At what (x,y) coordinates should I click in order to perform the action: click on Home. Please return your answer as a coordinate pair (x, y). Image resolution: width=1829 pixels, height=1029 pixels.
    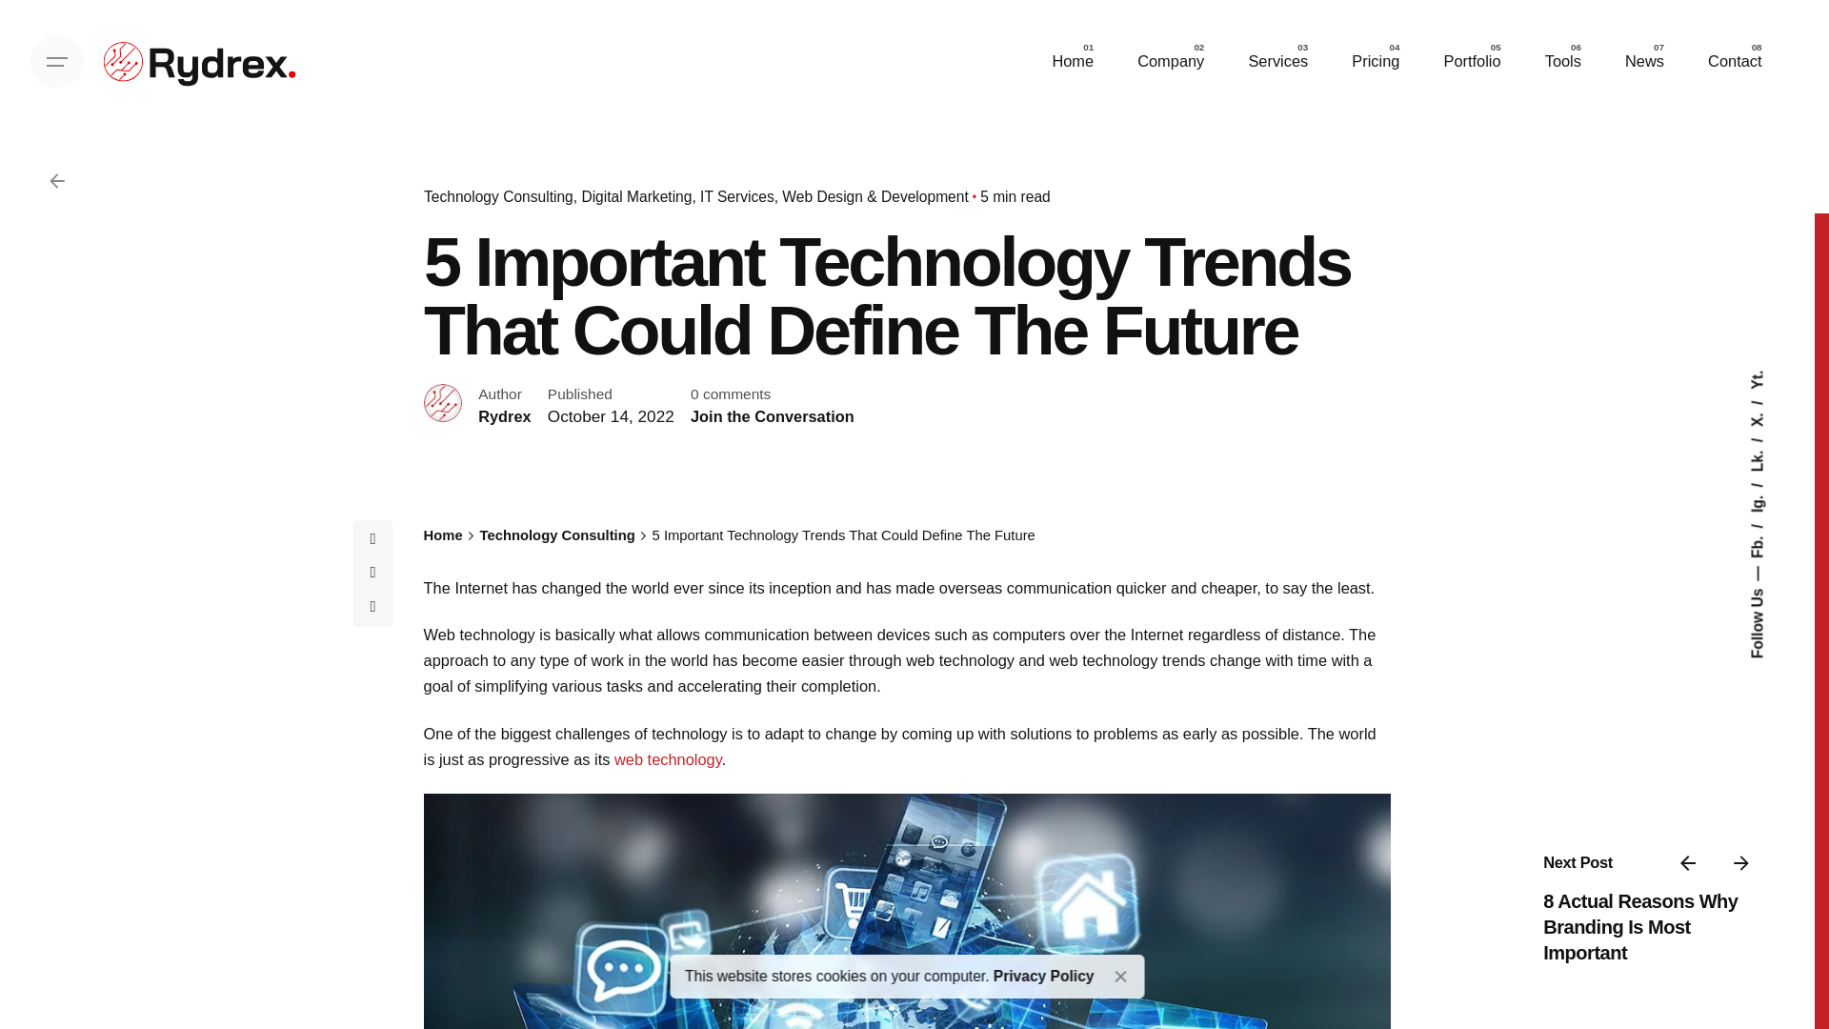
    Looking at the image, I should click on (1073, 62).